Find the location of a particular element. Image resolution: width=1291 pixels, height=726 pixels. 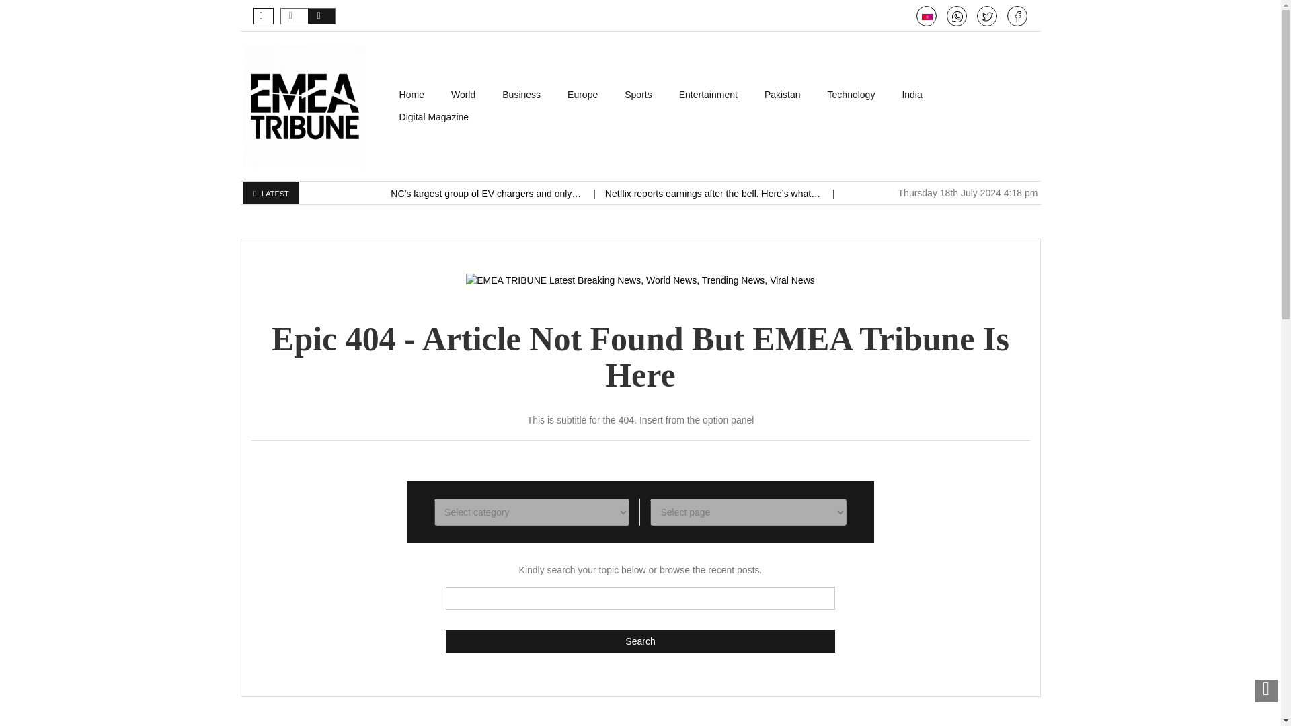

Skip to content is located at coordinates (417, 90).